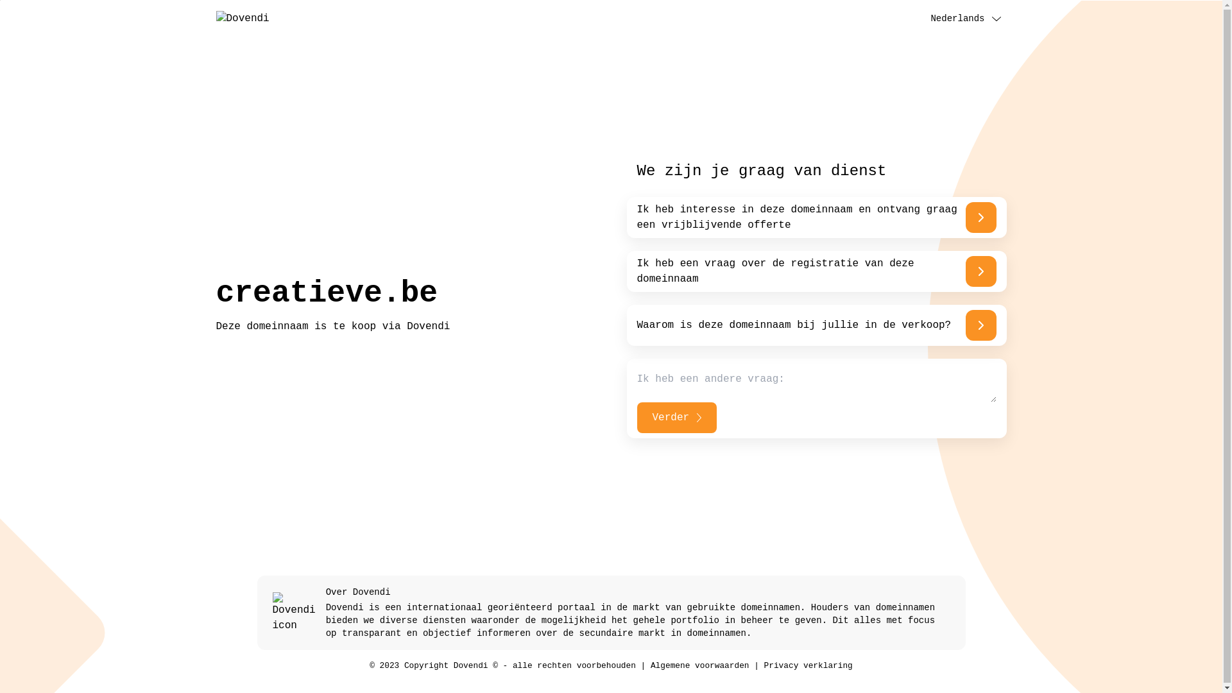 The width and height of the screenshot is (1232, 693). I want to click on Privacy verklaring, so click(809, 666).